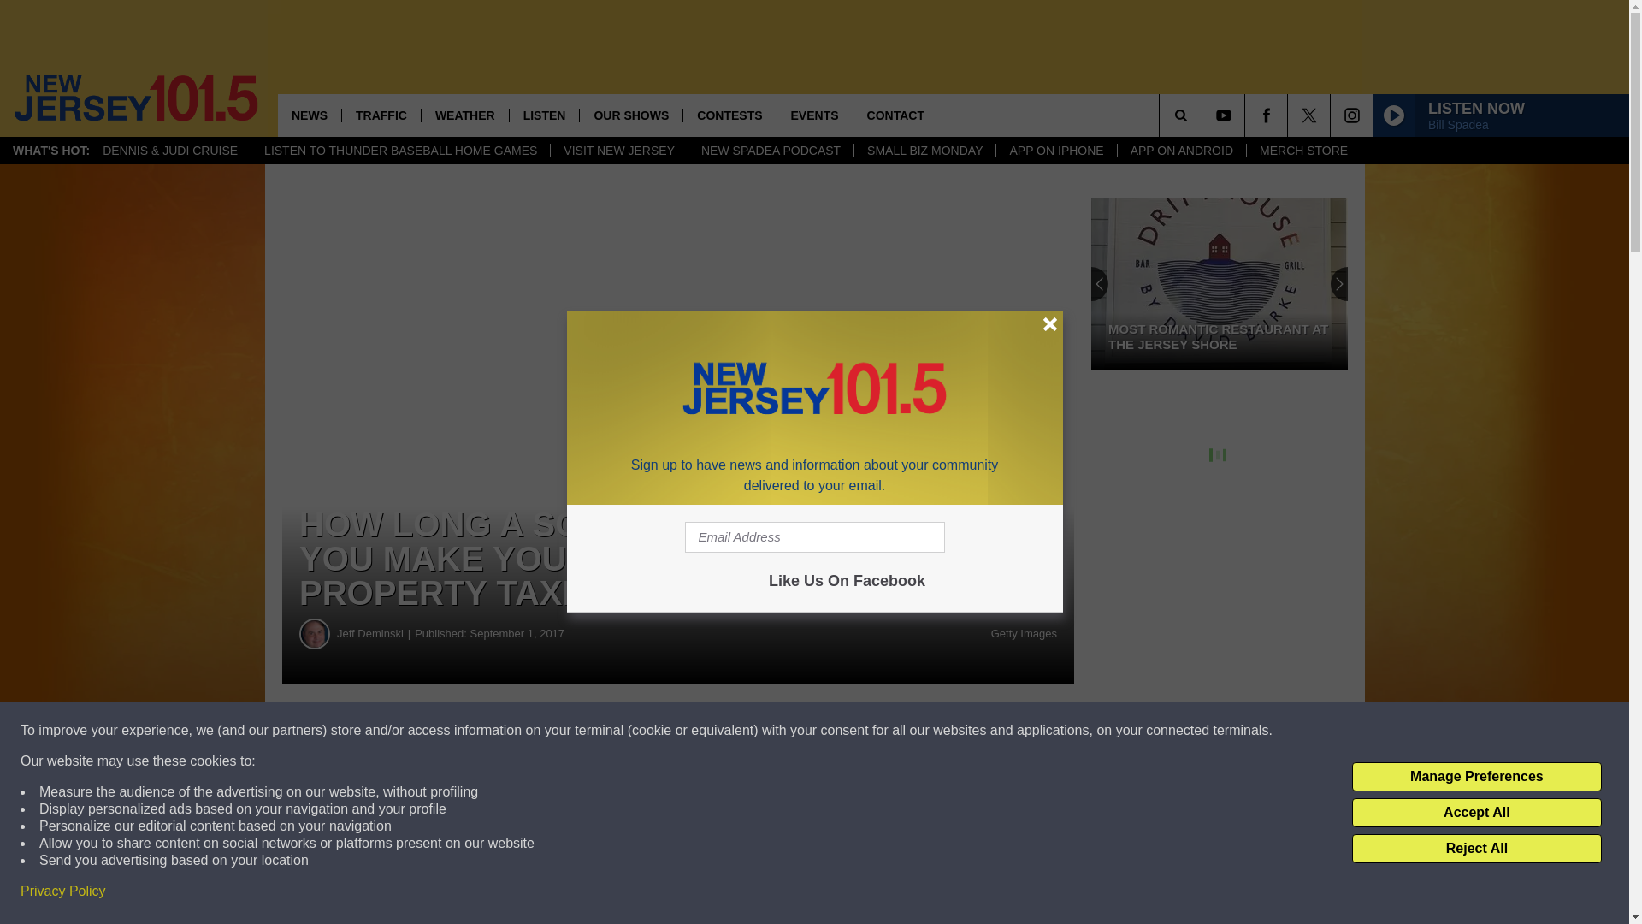 This screenshot has height=924, width=1642. Describe the element at coordinates (814, 537) in the screenshot. I see `Email Address` at that location.